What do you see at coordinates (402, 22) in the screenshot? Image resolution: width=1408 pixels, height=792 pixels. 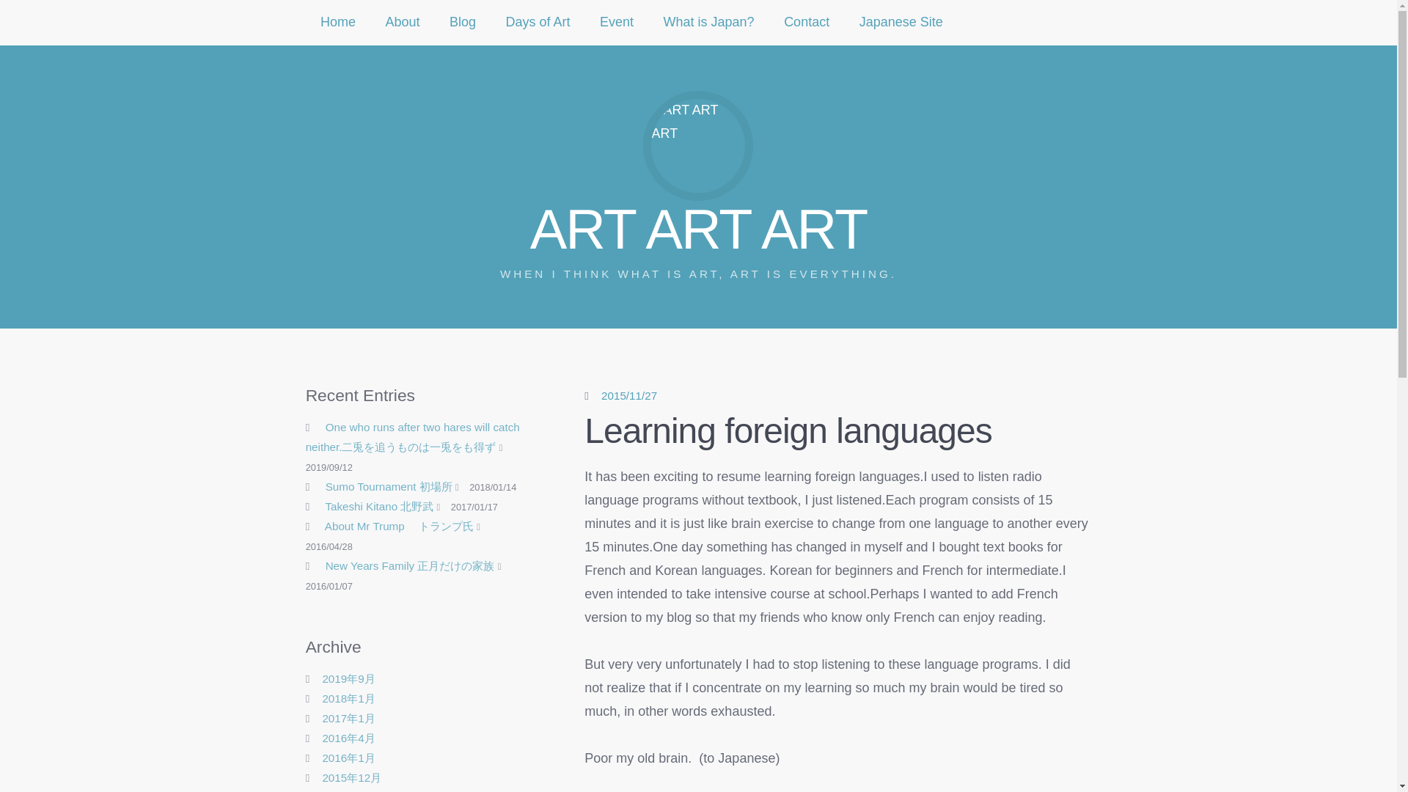 I see `About` at bounding box center [402, 22].